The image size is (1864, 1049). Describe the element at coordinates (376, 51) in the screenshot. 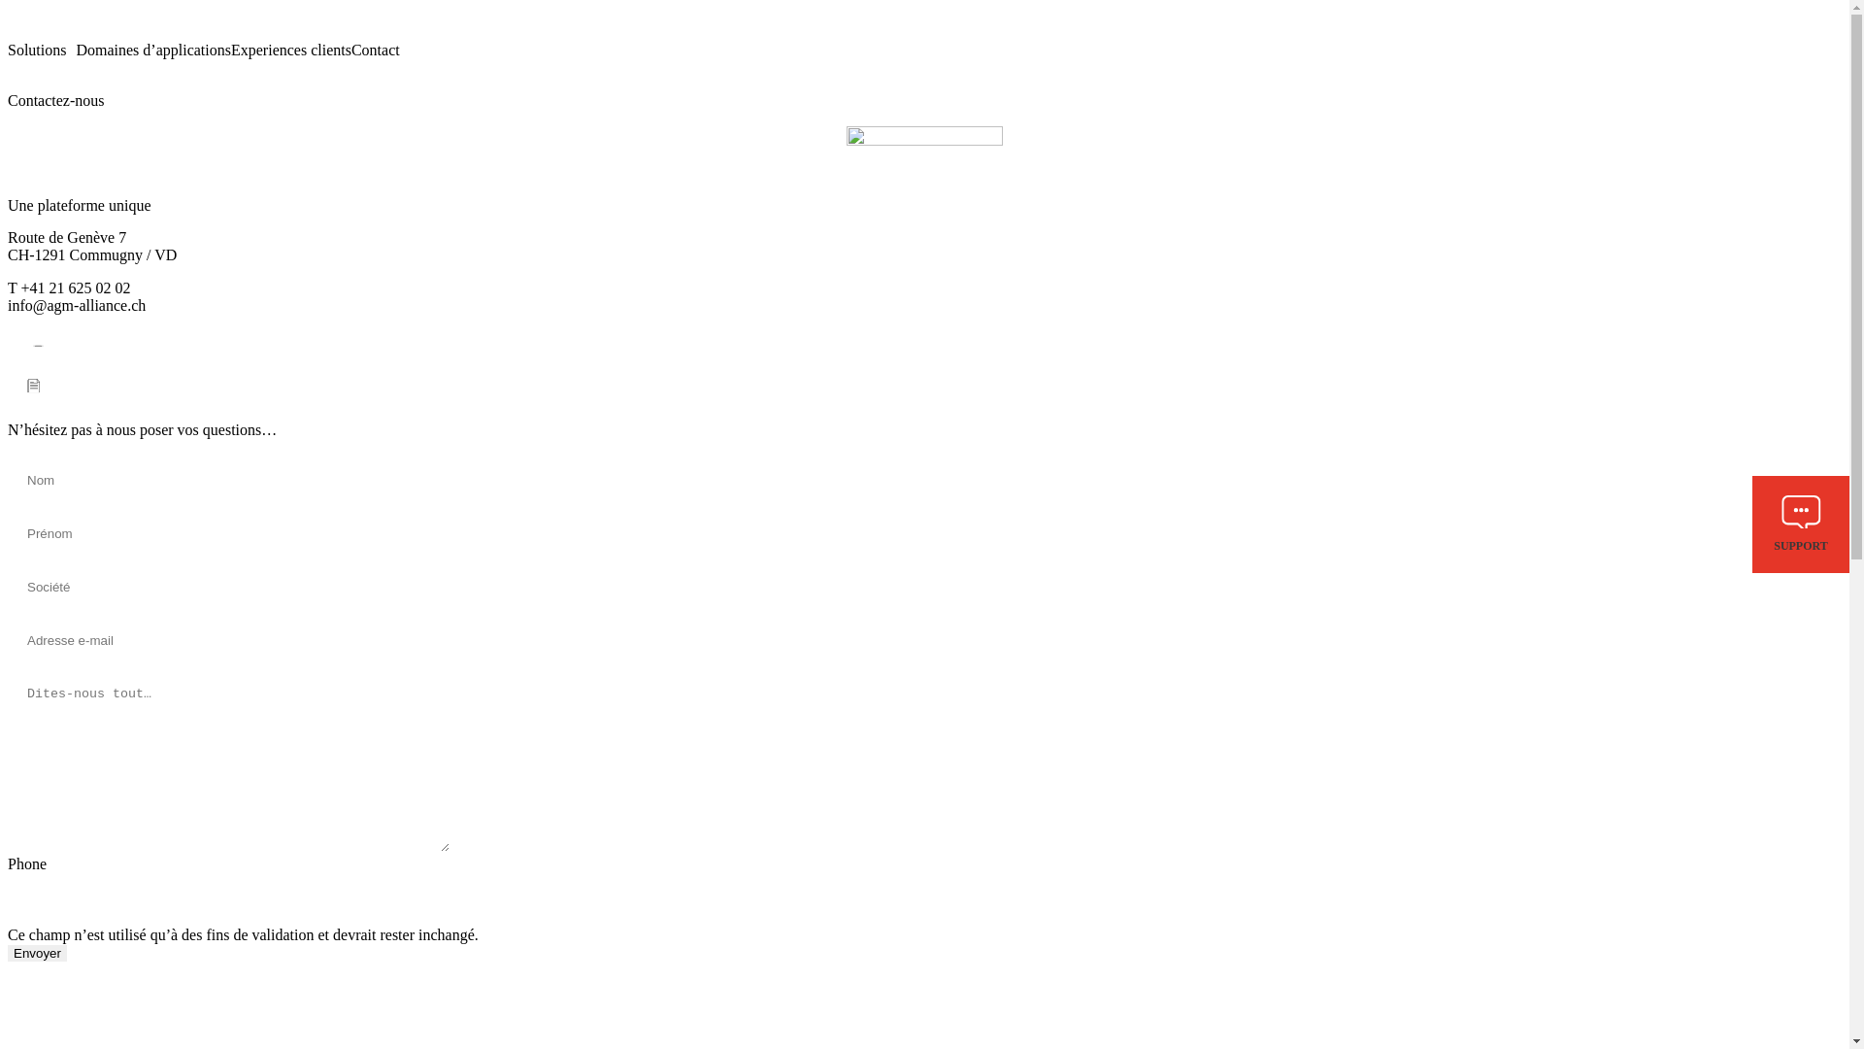

I see `Contact` at that location.